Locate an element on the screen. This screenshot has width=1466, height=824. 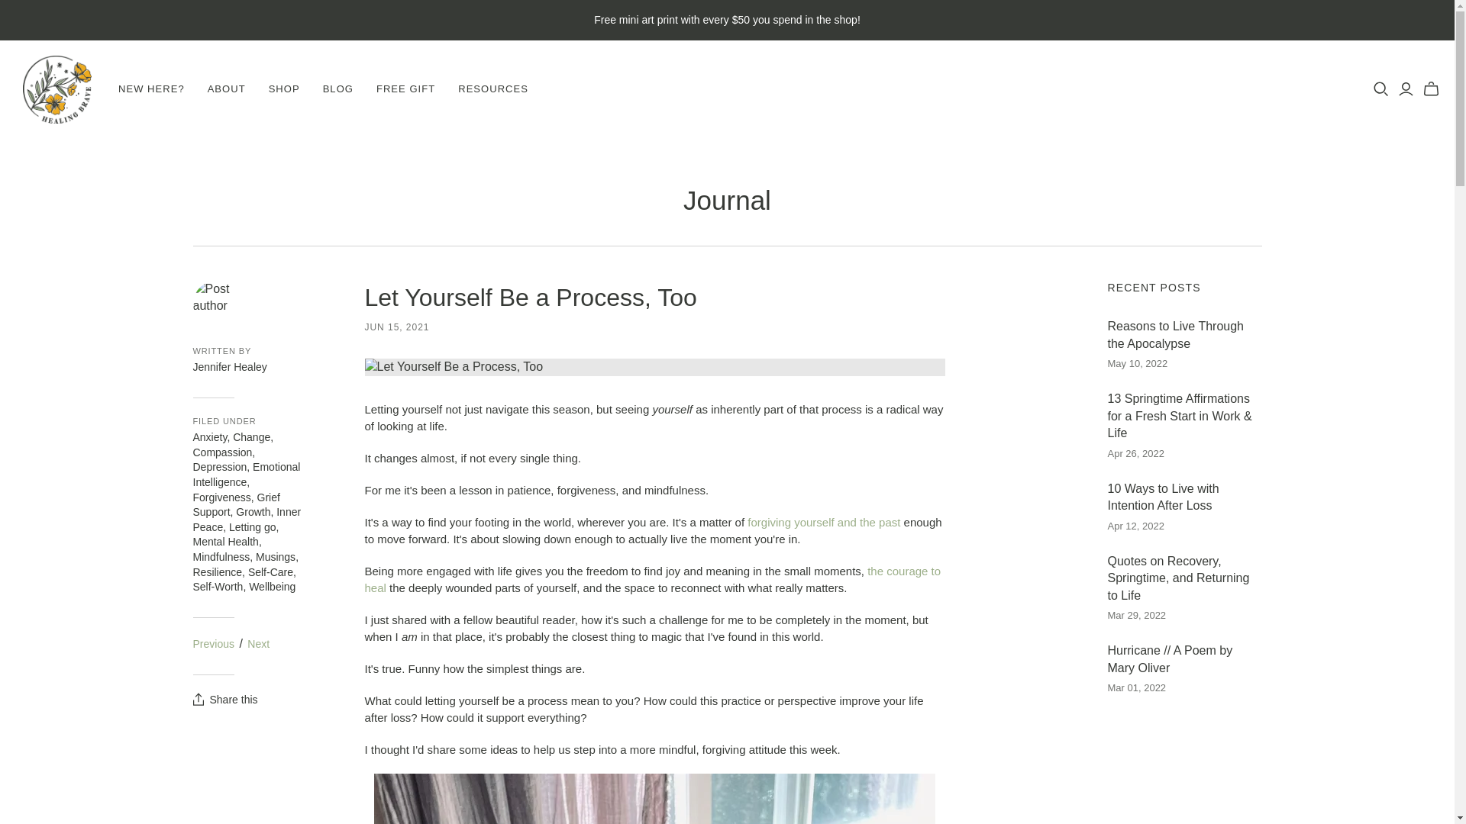
FREE GIFT is located at coordinates (406, 89).